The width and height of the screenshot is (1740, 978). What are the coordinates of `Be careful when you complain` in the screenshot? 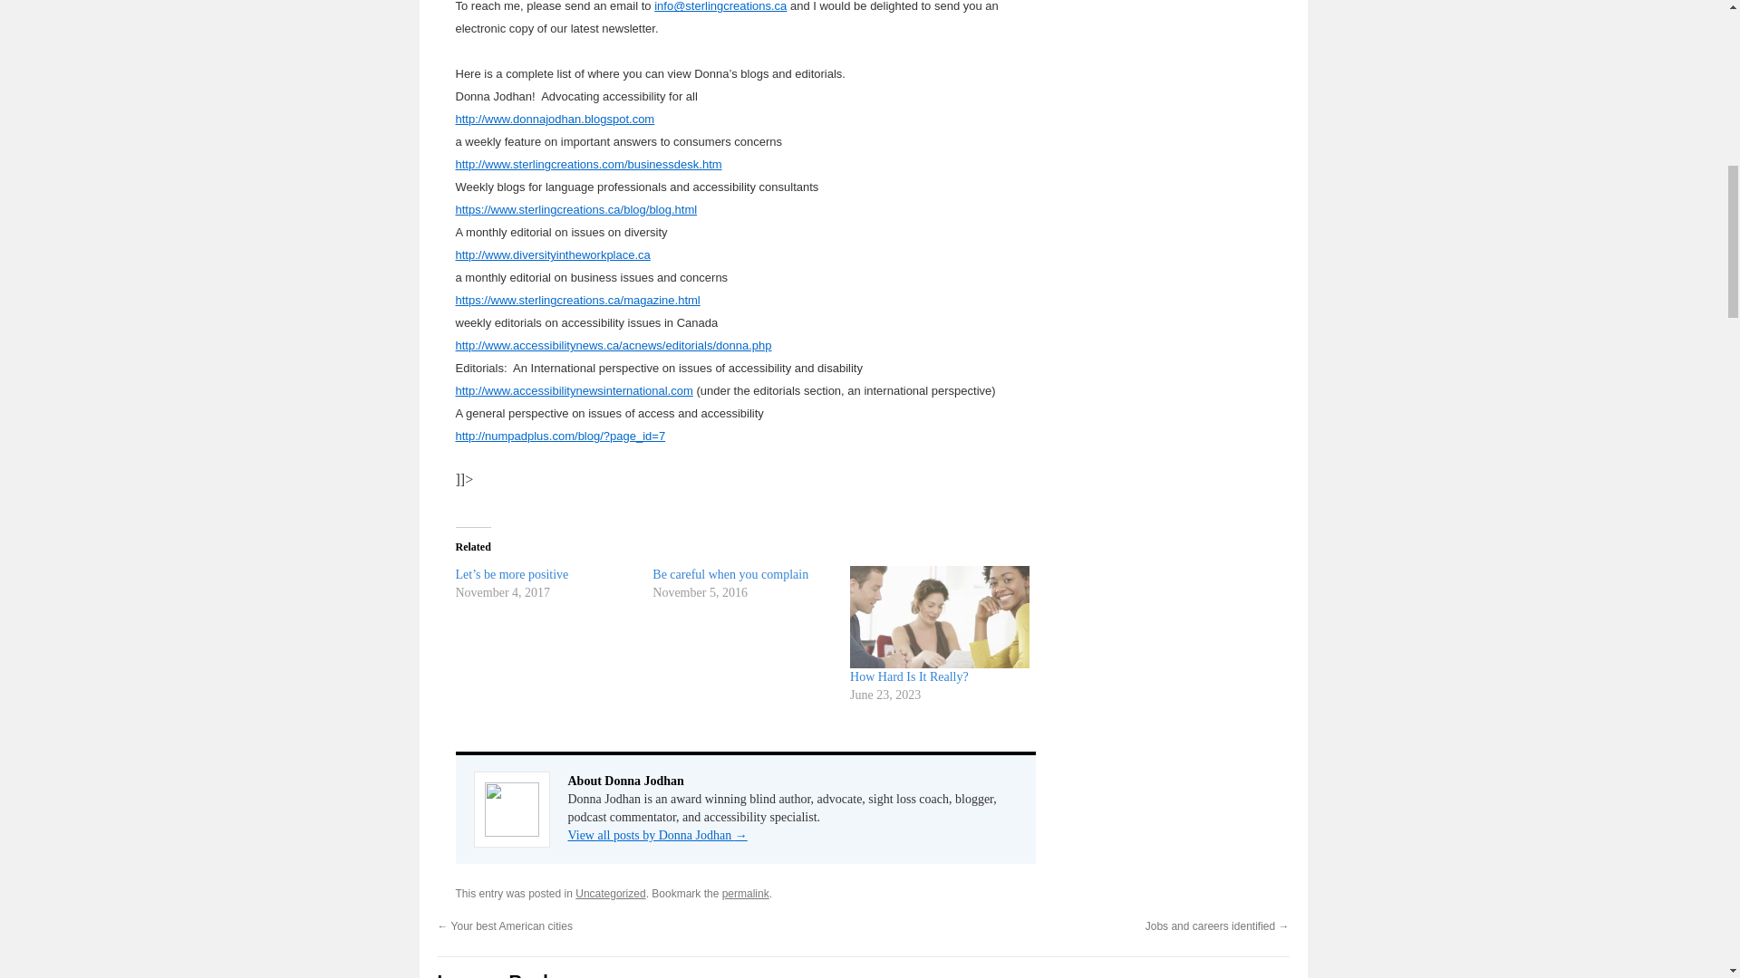 It's located at (751, 584).